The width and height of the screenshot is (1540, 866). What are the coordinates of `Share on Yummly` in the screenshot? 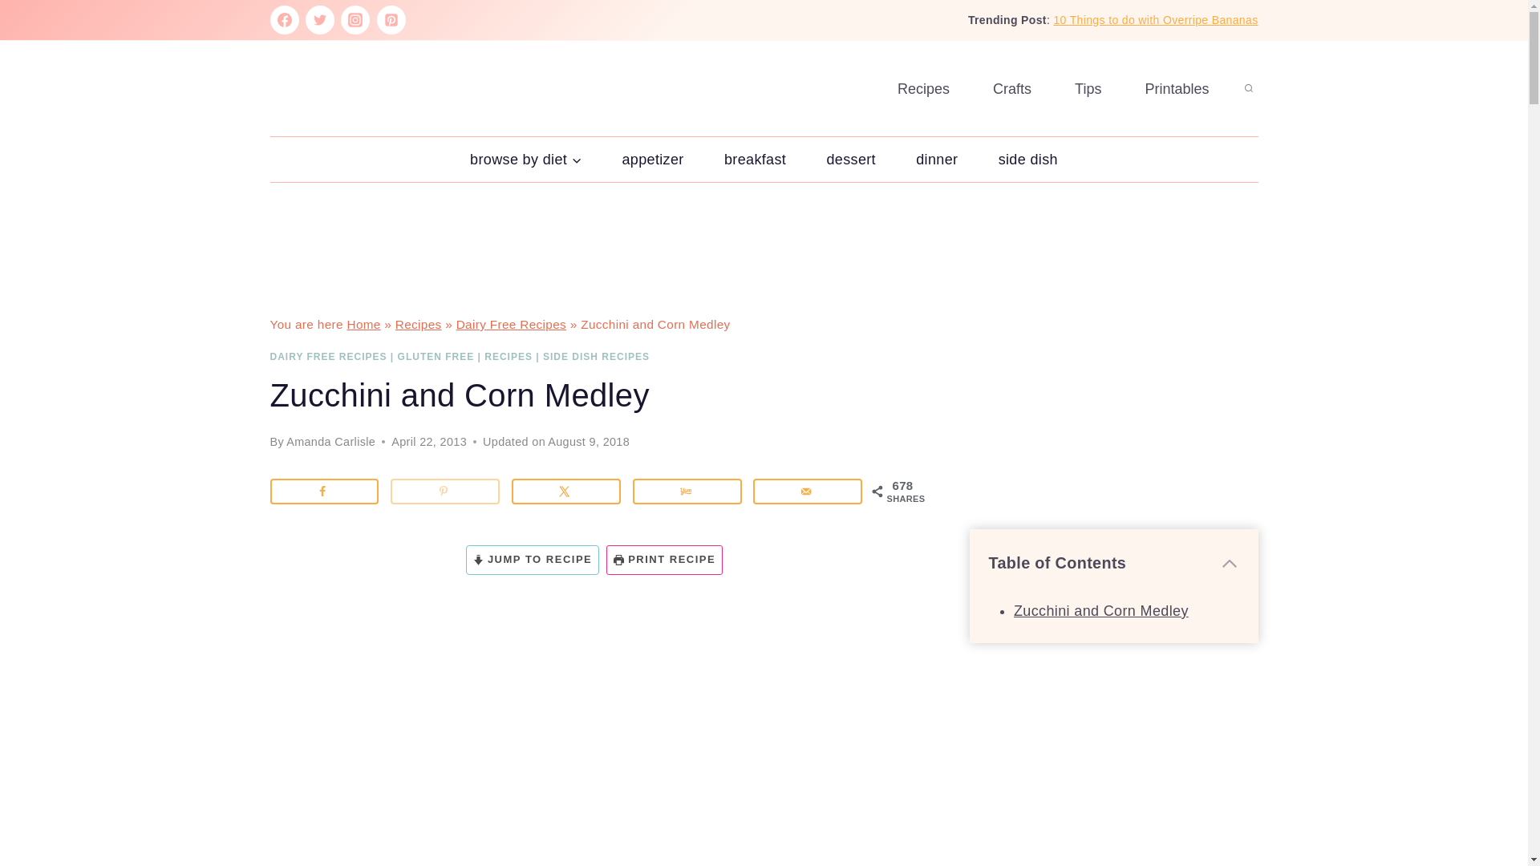 It's located at (687, 491).